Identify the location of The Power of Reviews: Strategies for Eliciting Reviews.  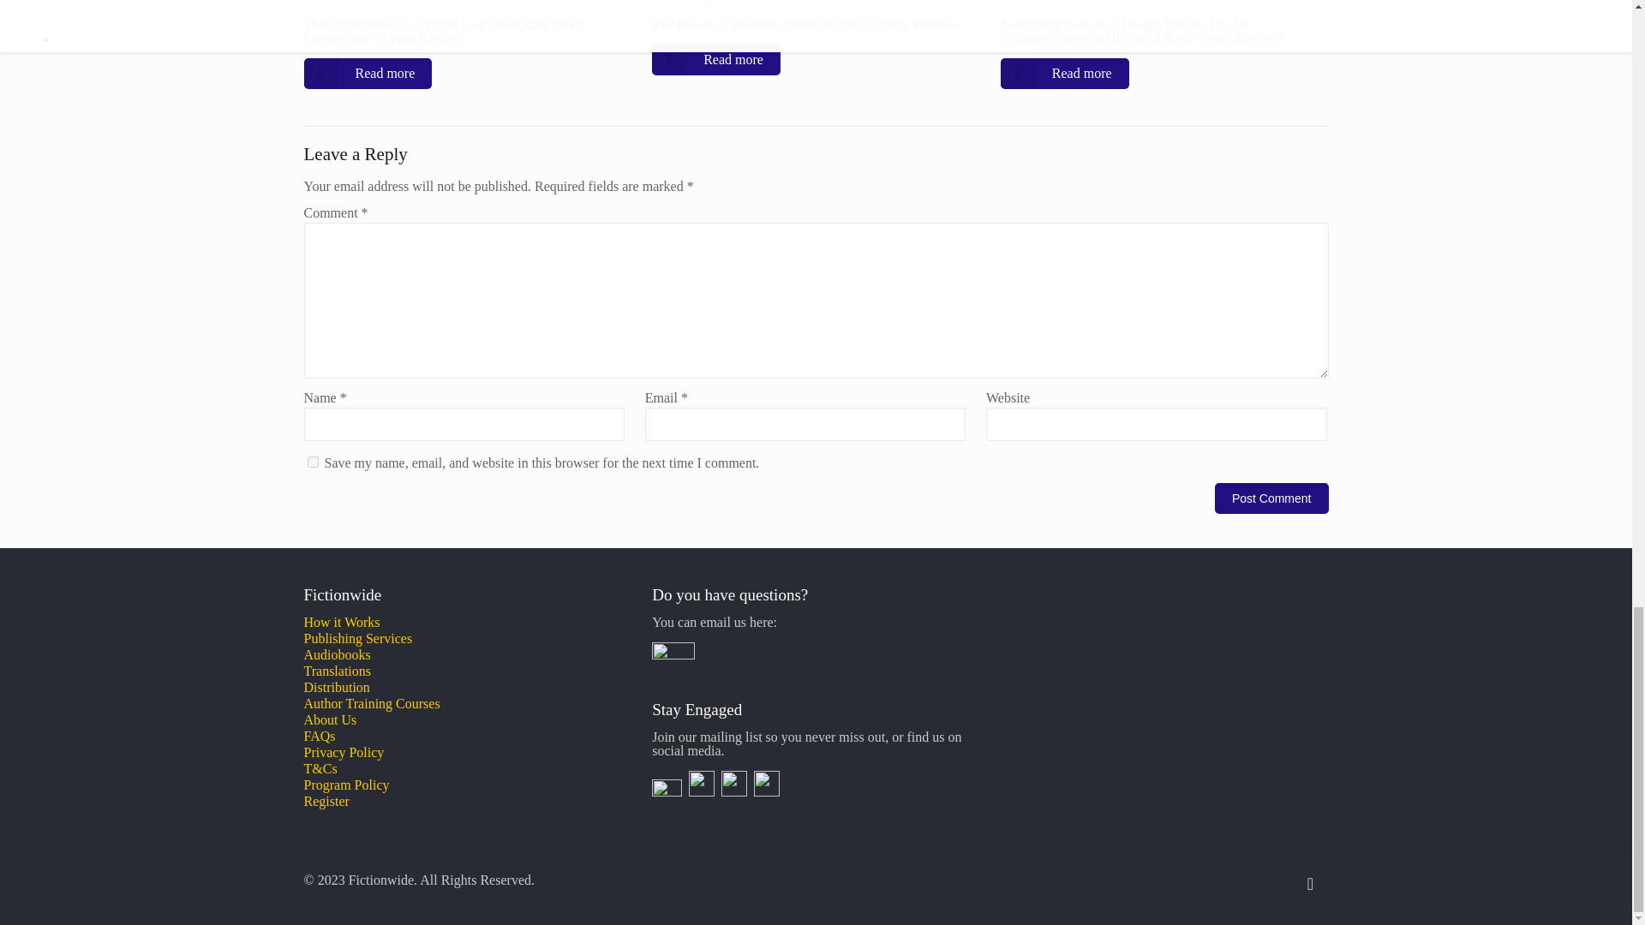
(805, 24).